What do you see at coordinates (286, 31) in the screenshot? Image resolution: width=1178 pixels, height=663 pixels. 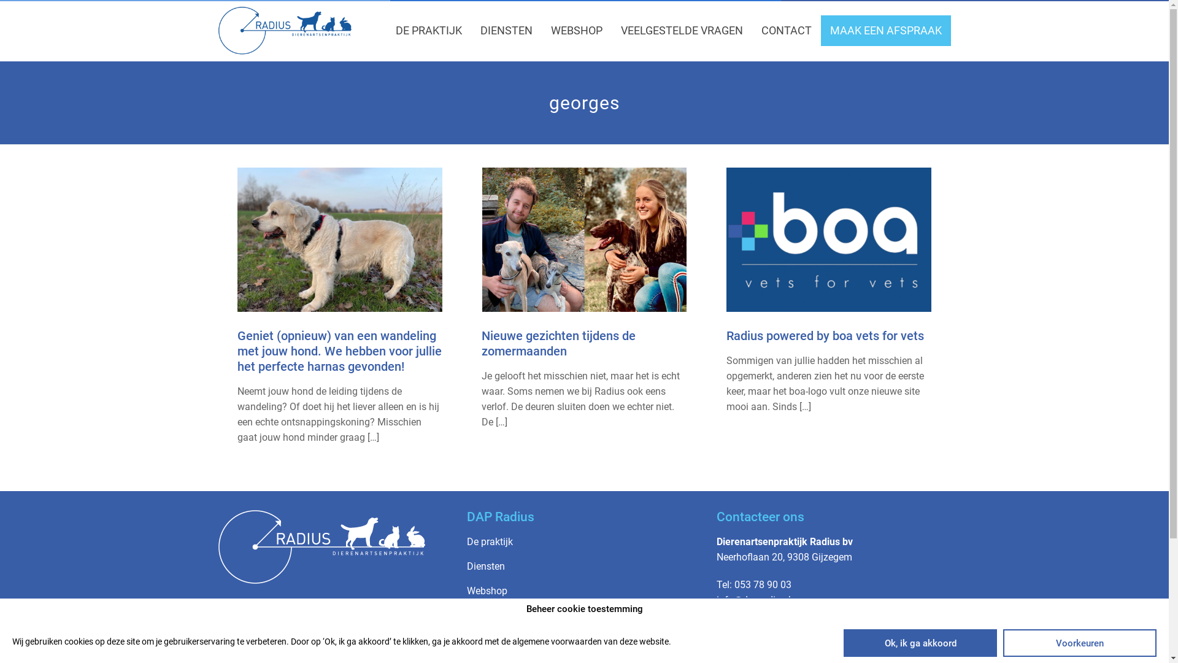 I see `Radius` at bounding box center [286, 31].